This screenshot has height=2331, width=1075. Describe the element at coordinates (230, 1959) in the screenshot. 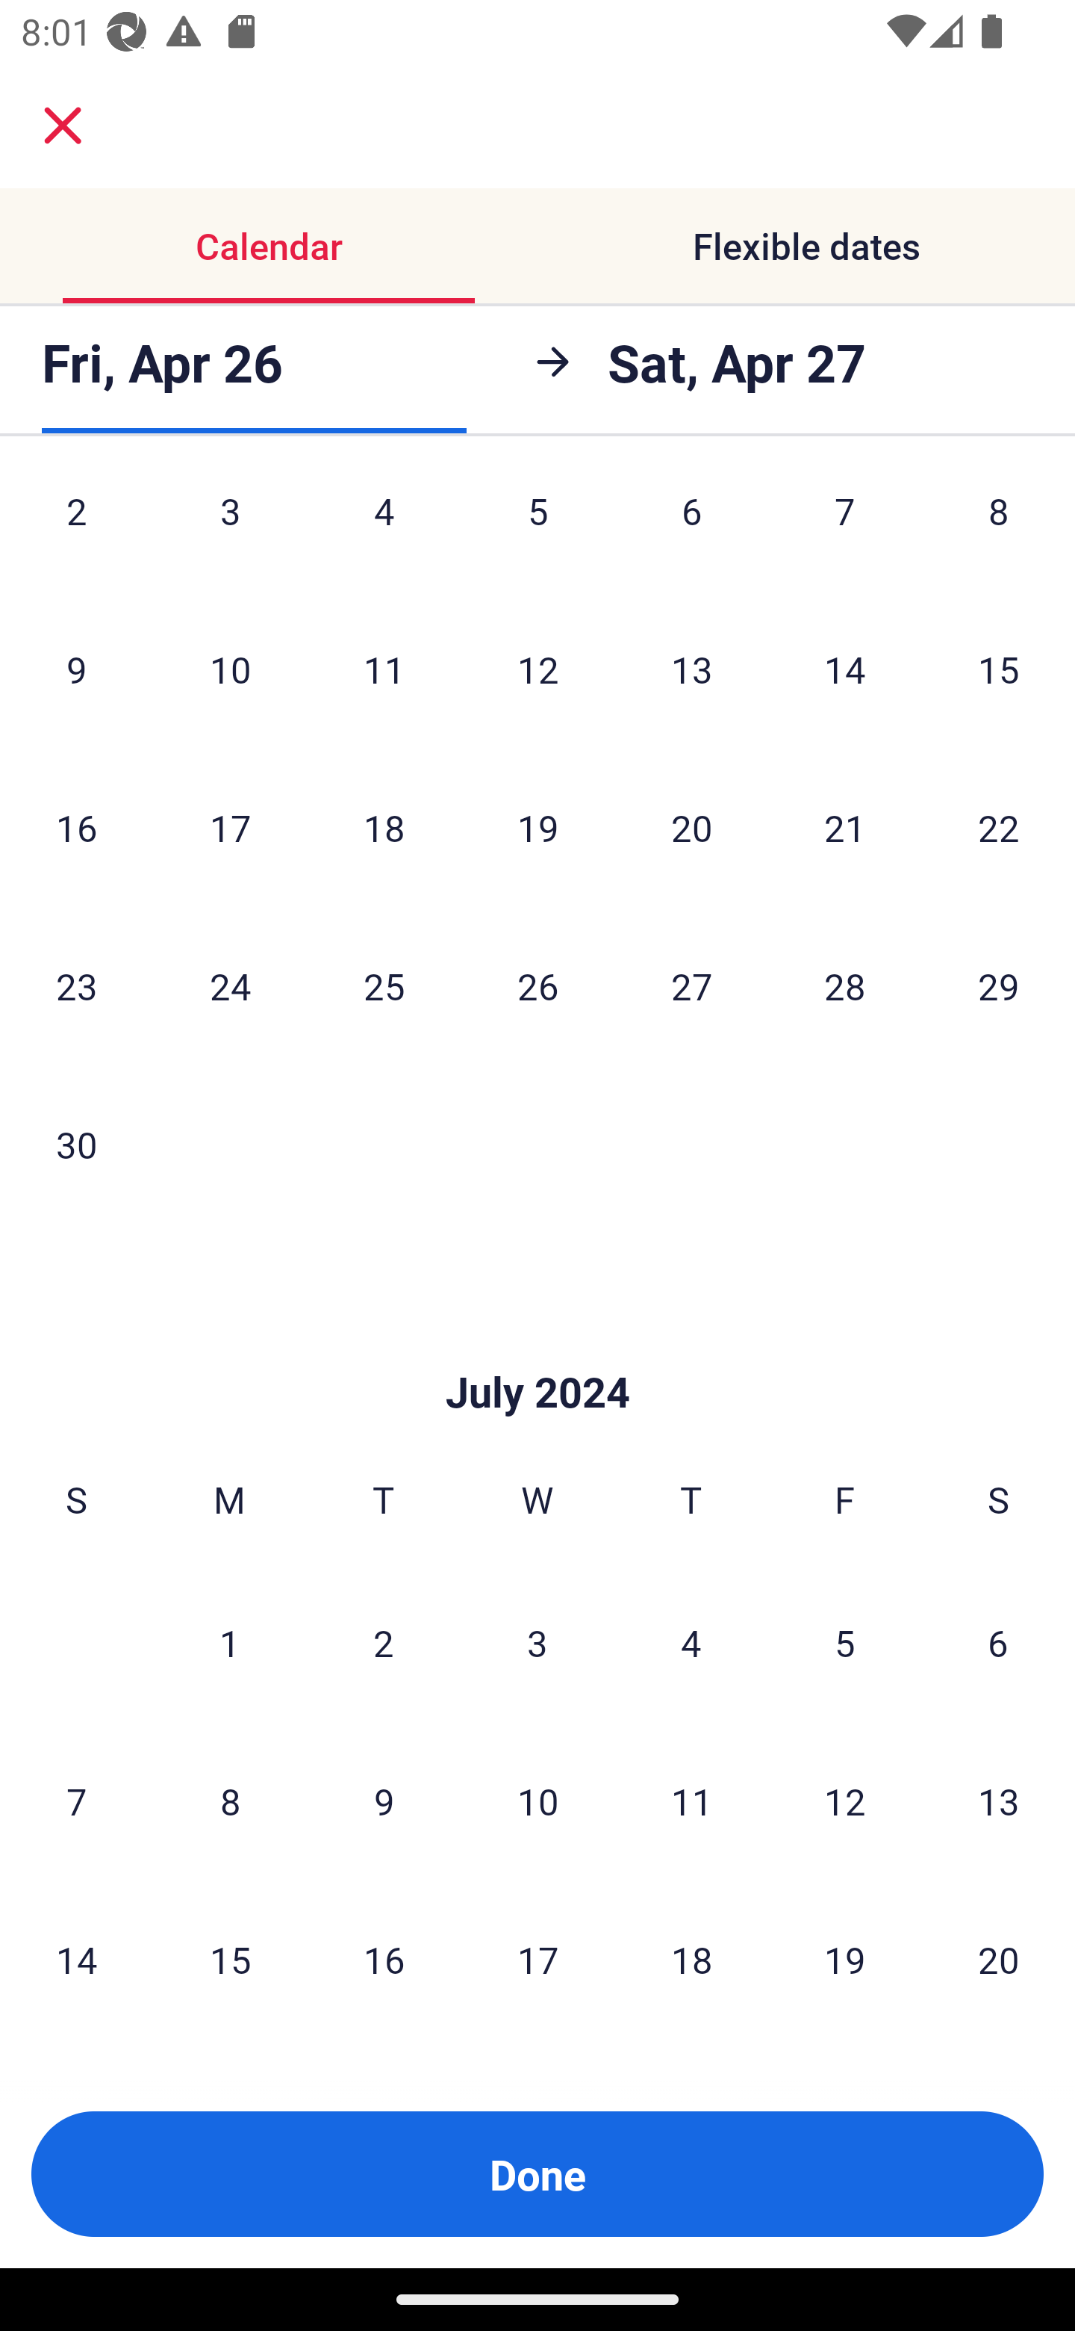

I see `15 Monday, July 15, 2024` at that location.